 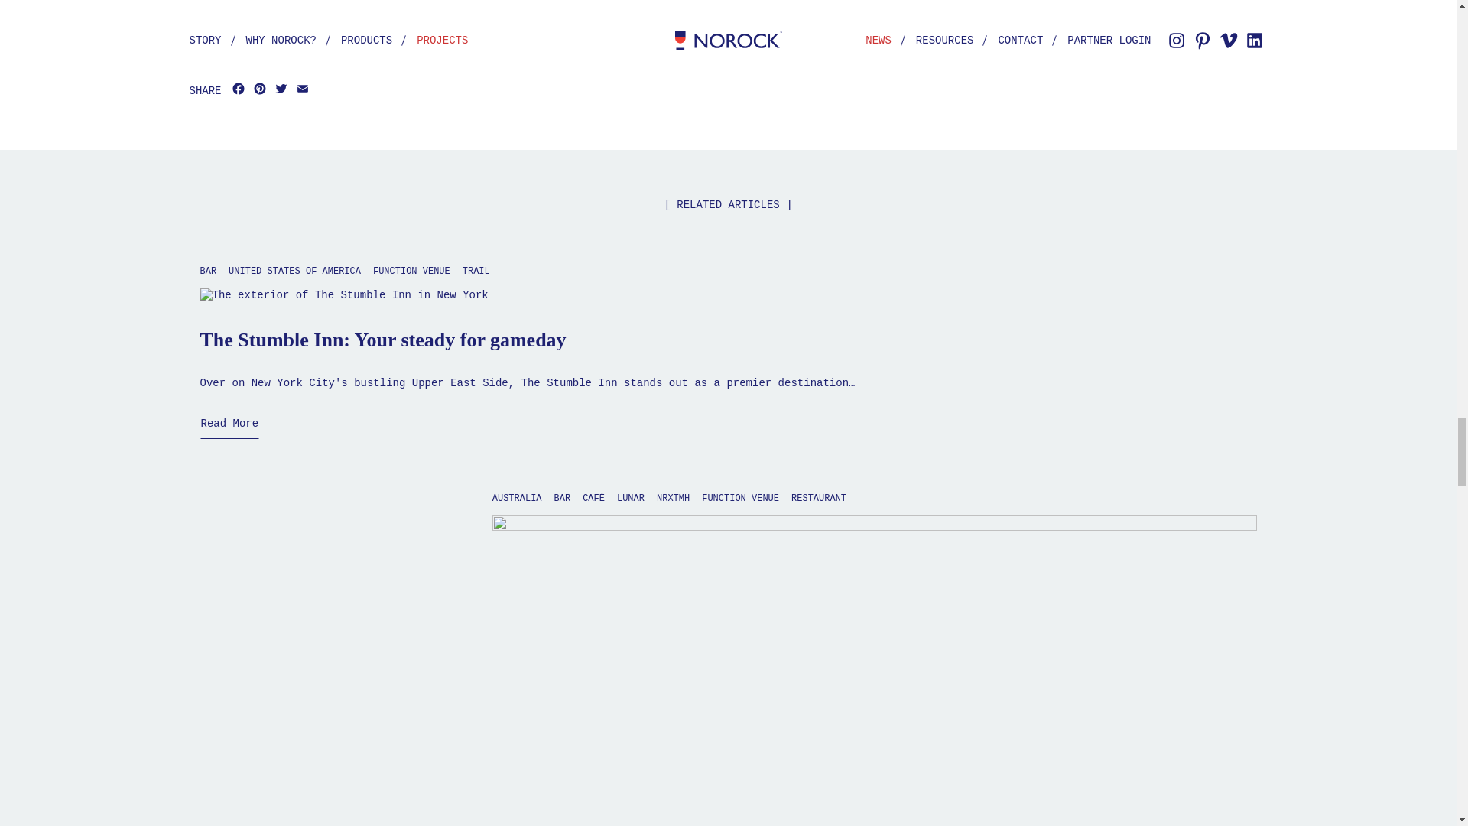 What do you see at coordinates (229, 427) in the screenshot?
I see `Read more: The Stumble Inn: Your steady for gameday` at bounding box center [229, 427].